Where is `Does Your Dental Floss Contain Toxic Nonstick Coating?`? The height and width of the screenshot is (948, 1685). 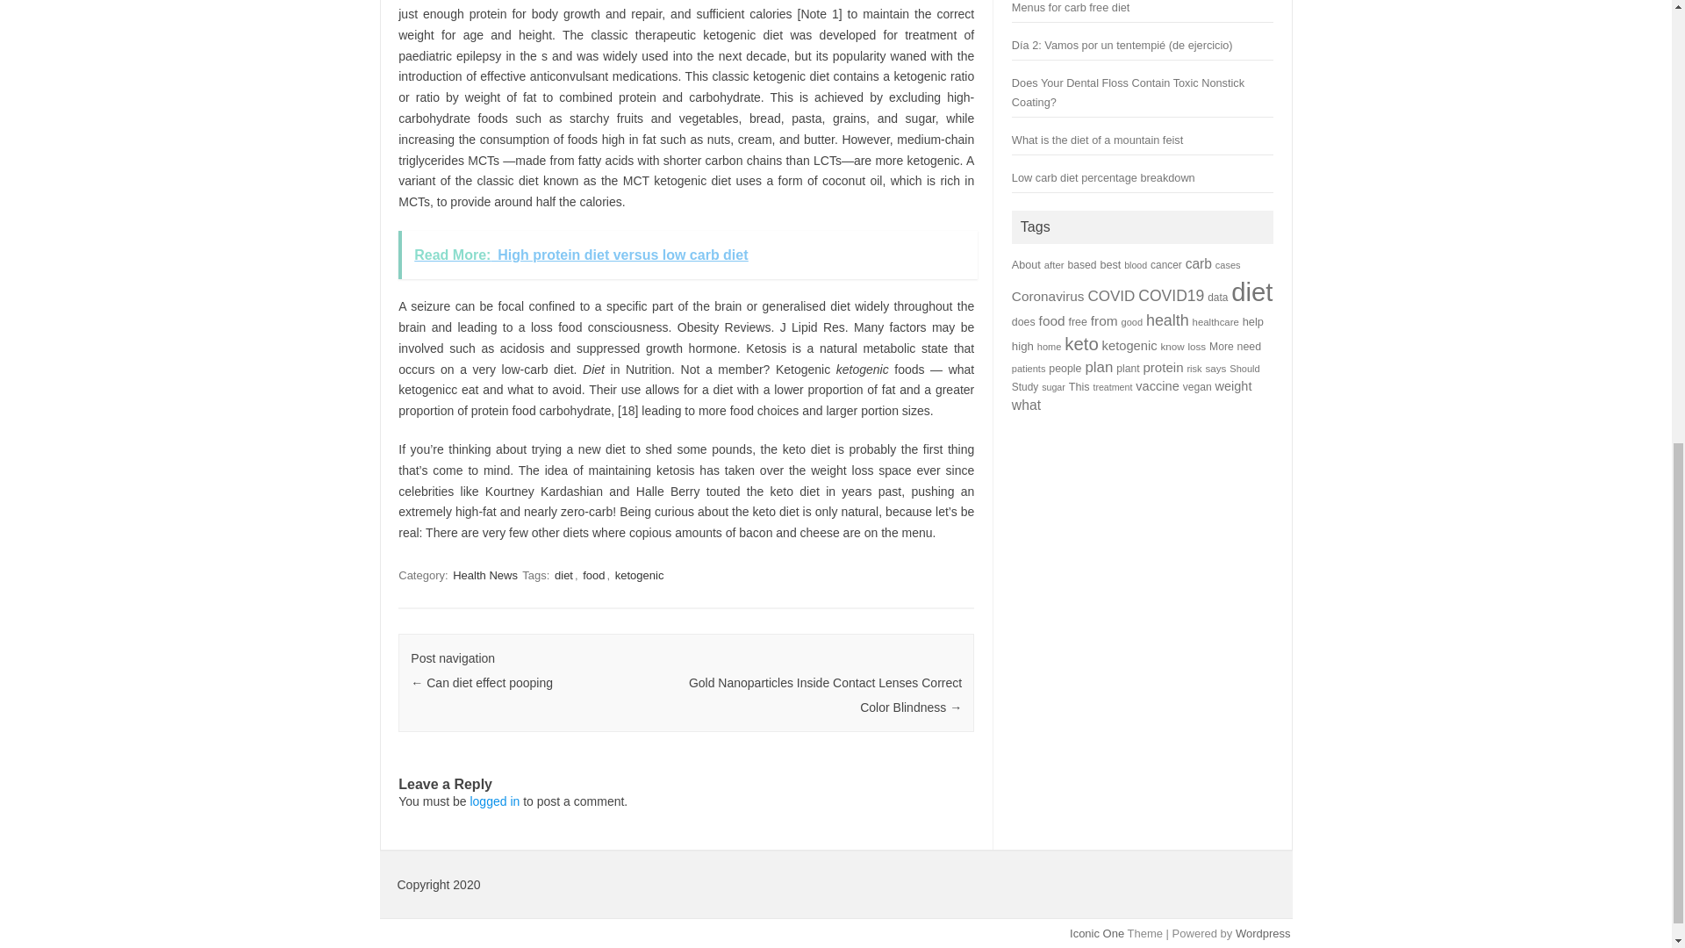
Does Your Dental Floss Contain Toxic Nonstick Coating? is located at coordinates (1129, 93).